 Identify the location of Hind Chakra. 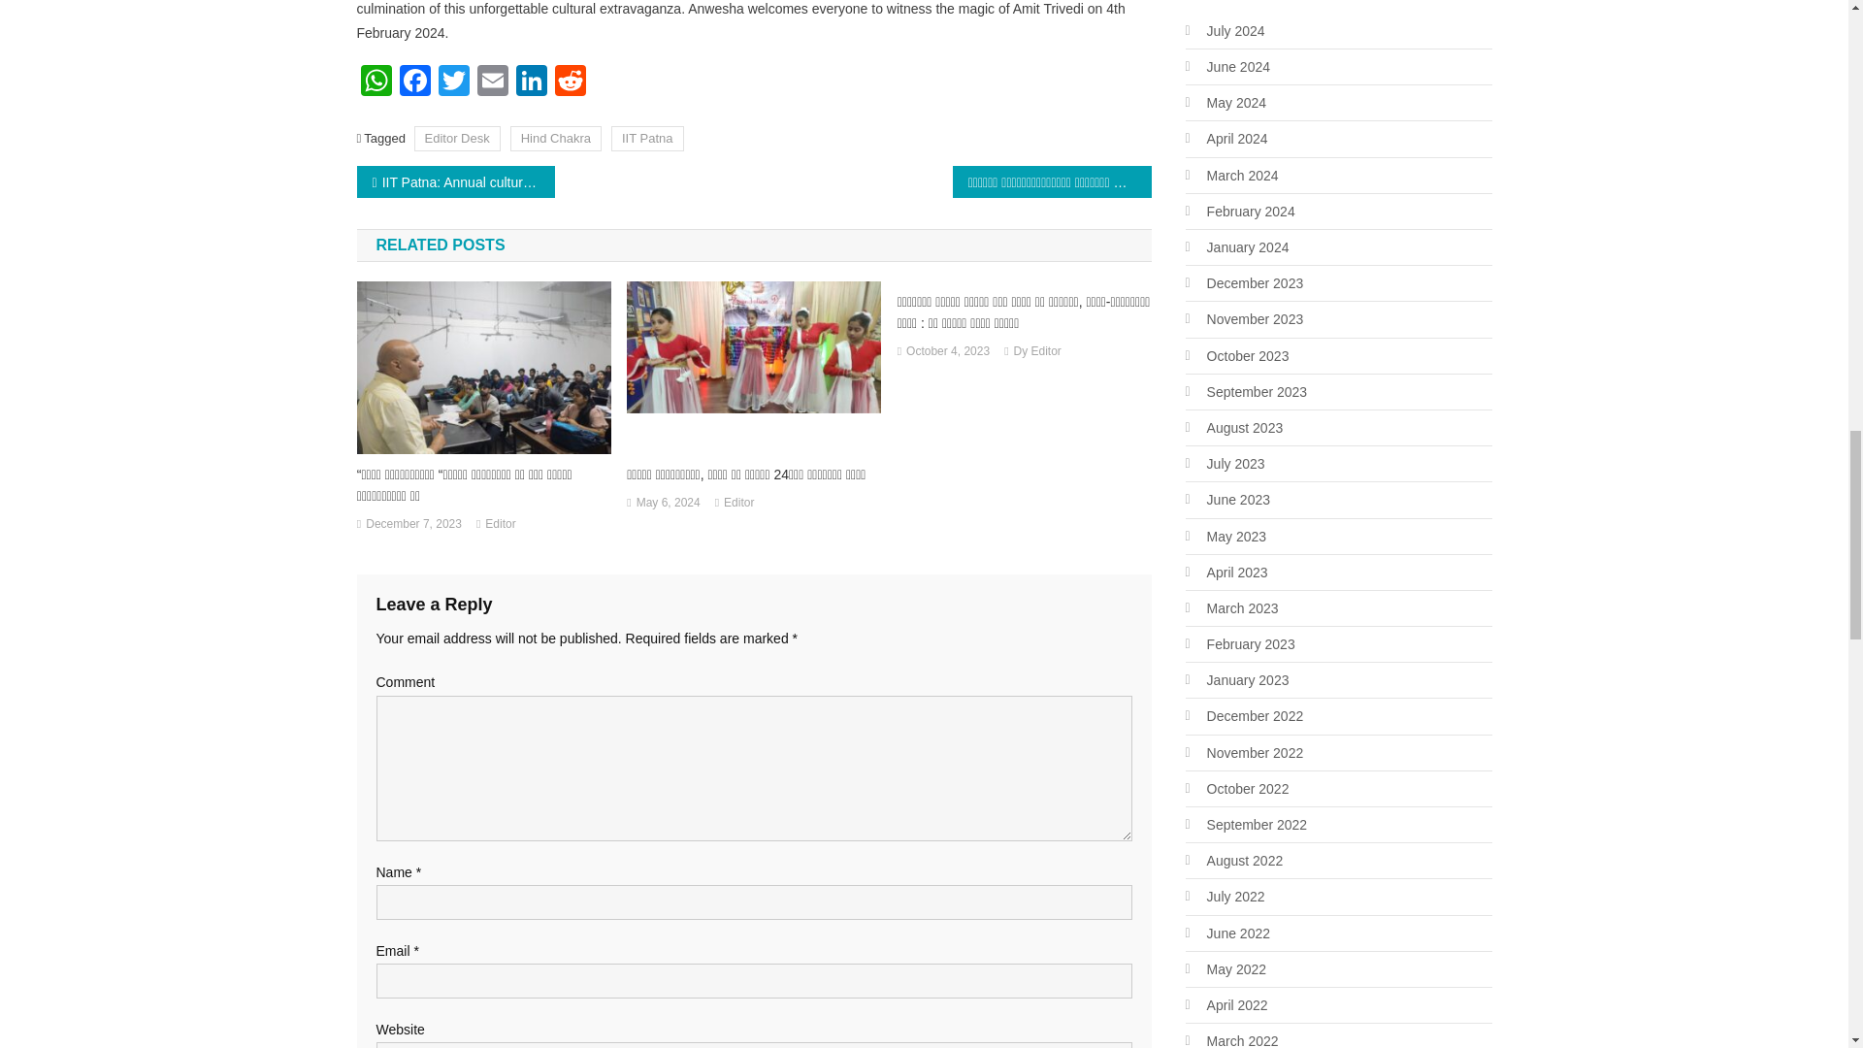
(556, 138).